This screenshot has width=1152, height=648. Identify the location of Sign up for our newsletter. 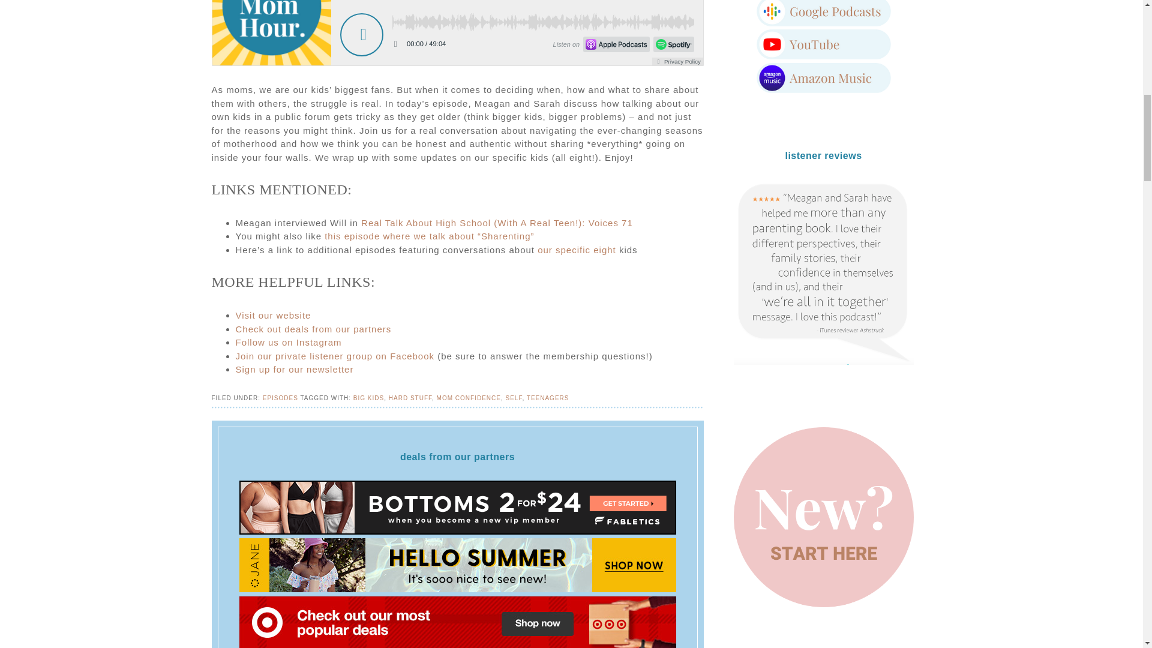
(294, 369).